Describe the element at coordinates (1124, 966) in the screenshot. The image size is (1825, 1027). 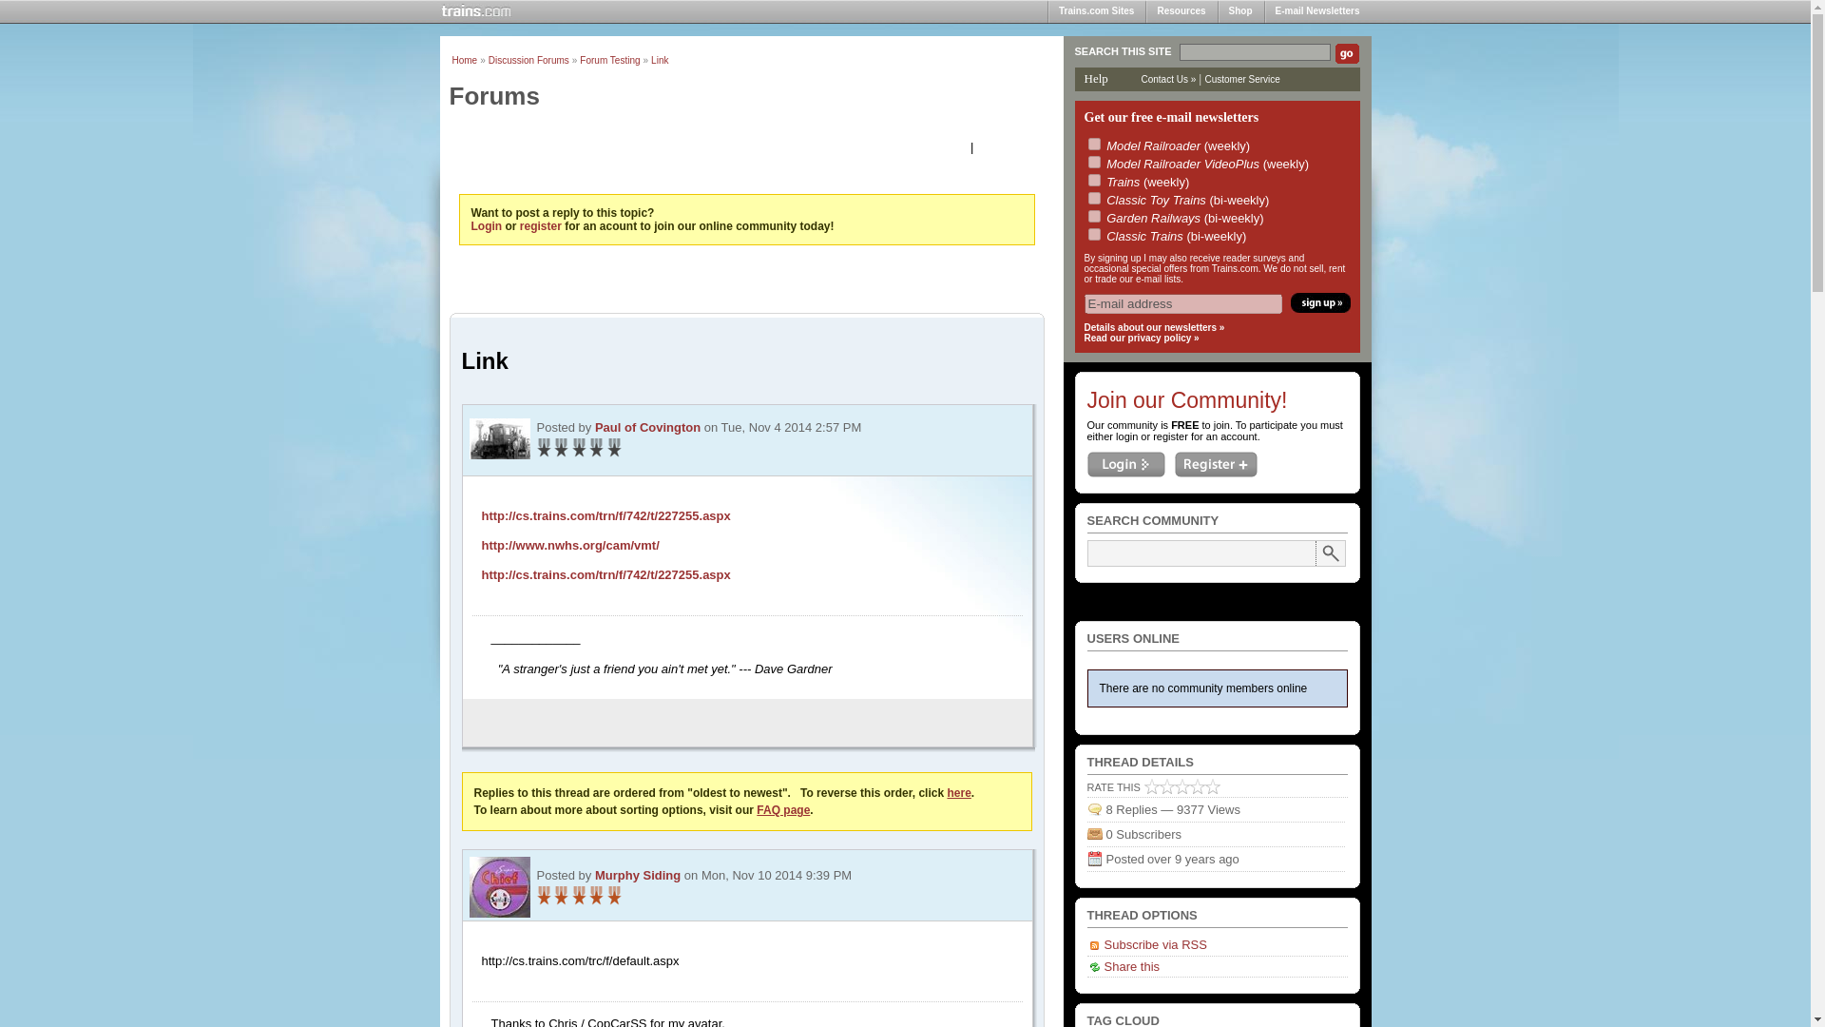
I see `Share this` at that location.